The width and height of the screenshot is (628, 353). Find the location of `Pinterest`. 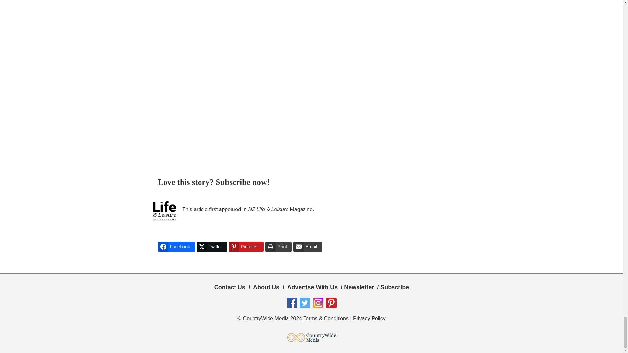

Pinterest is located at coordinates (246, 246).